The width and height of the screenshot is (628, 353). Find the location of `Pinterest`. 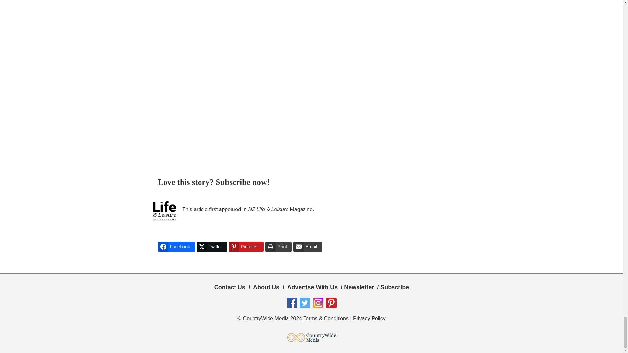

Pinterest is located at coordinates (246, 246).